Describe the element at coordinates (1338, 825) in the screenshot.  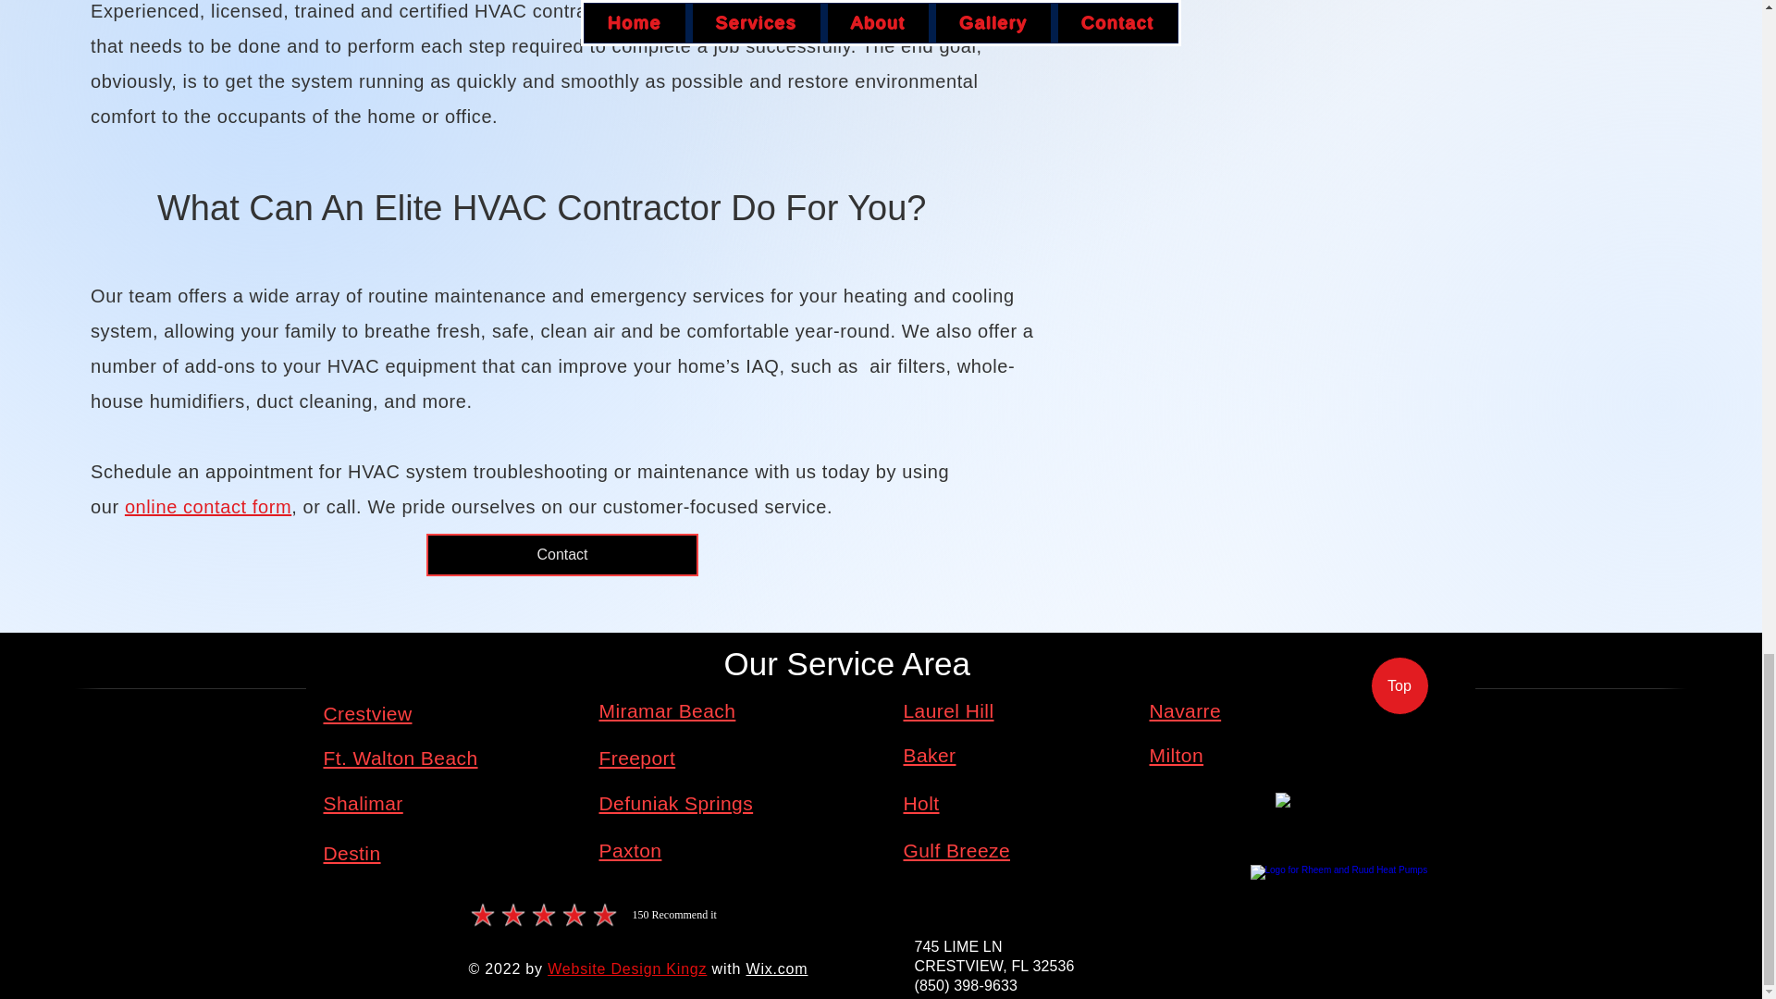
I see `We are BBB accredited for HVAC` at that location.